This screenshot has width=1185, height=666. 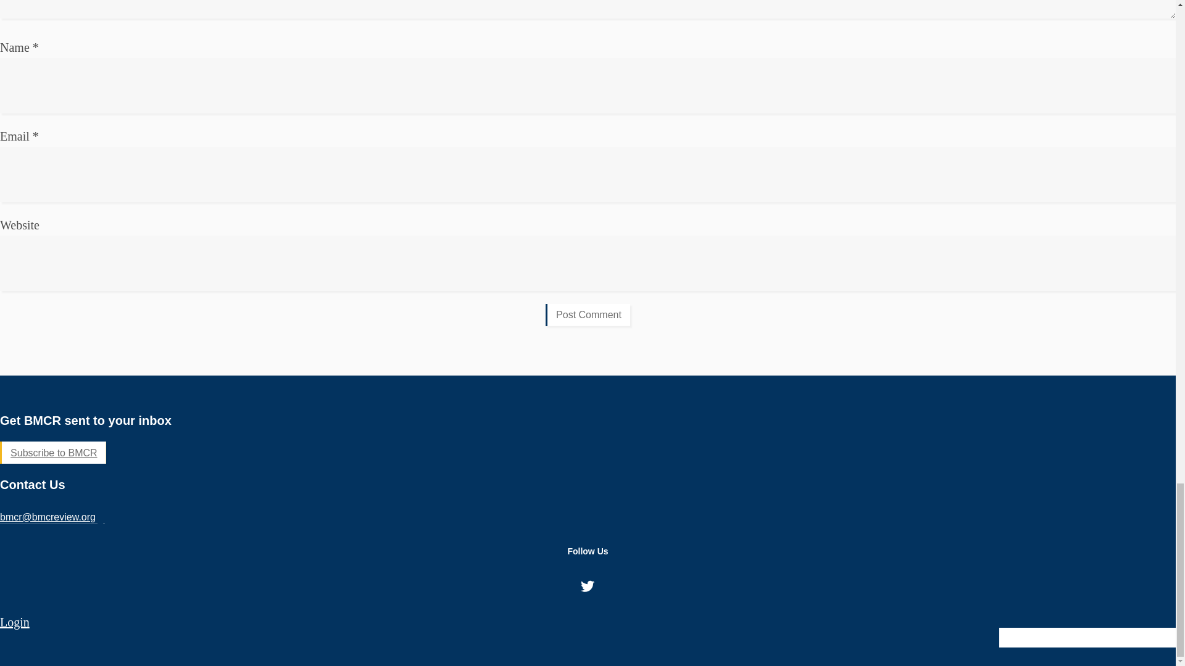 What do you see at coordinates (15, 622) in the screenshot?
I see `Login` at bounding box center [15, 622].